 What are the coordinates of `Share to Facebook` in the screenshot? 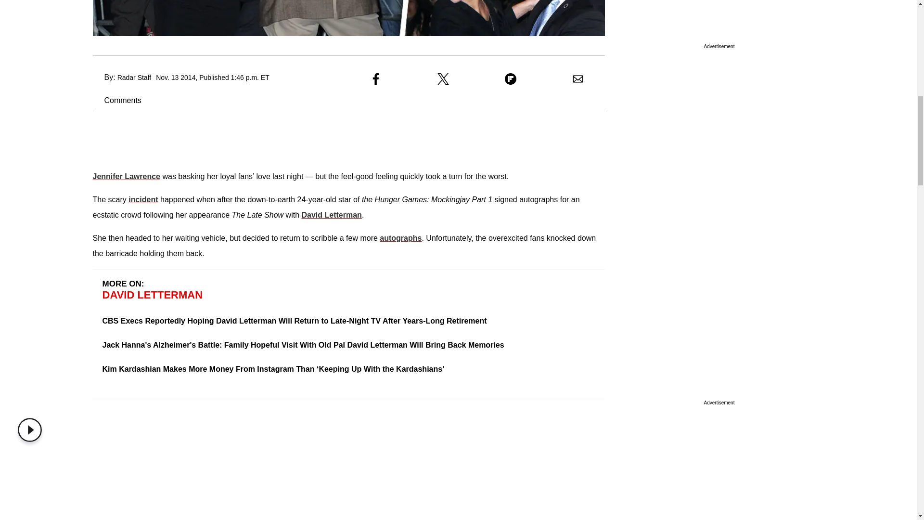 It's located at (375, 79).